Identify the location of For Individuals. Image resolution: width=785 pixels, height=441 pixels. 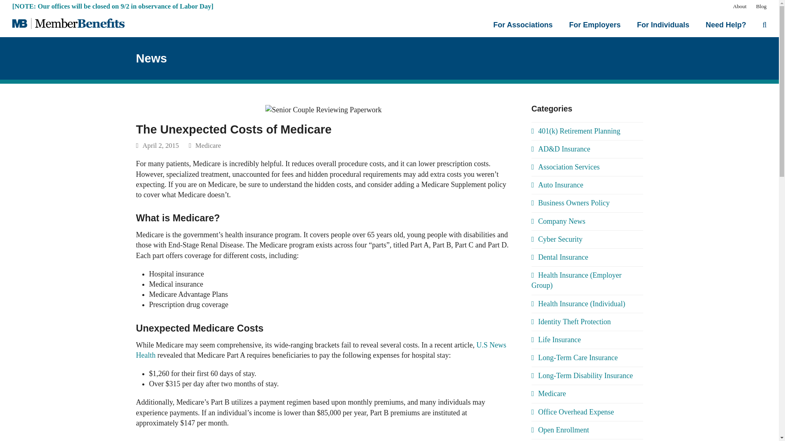
(663, 24).